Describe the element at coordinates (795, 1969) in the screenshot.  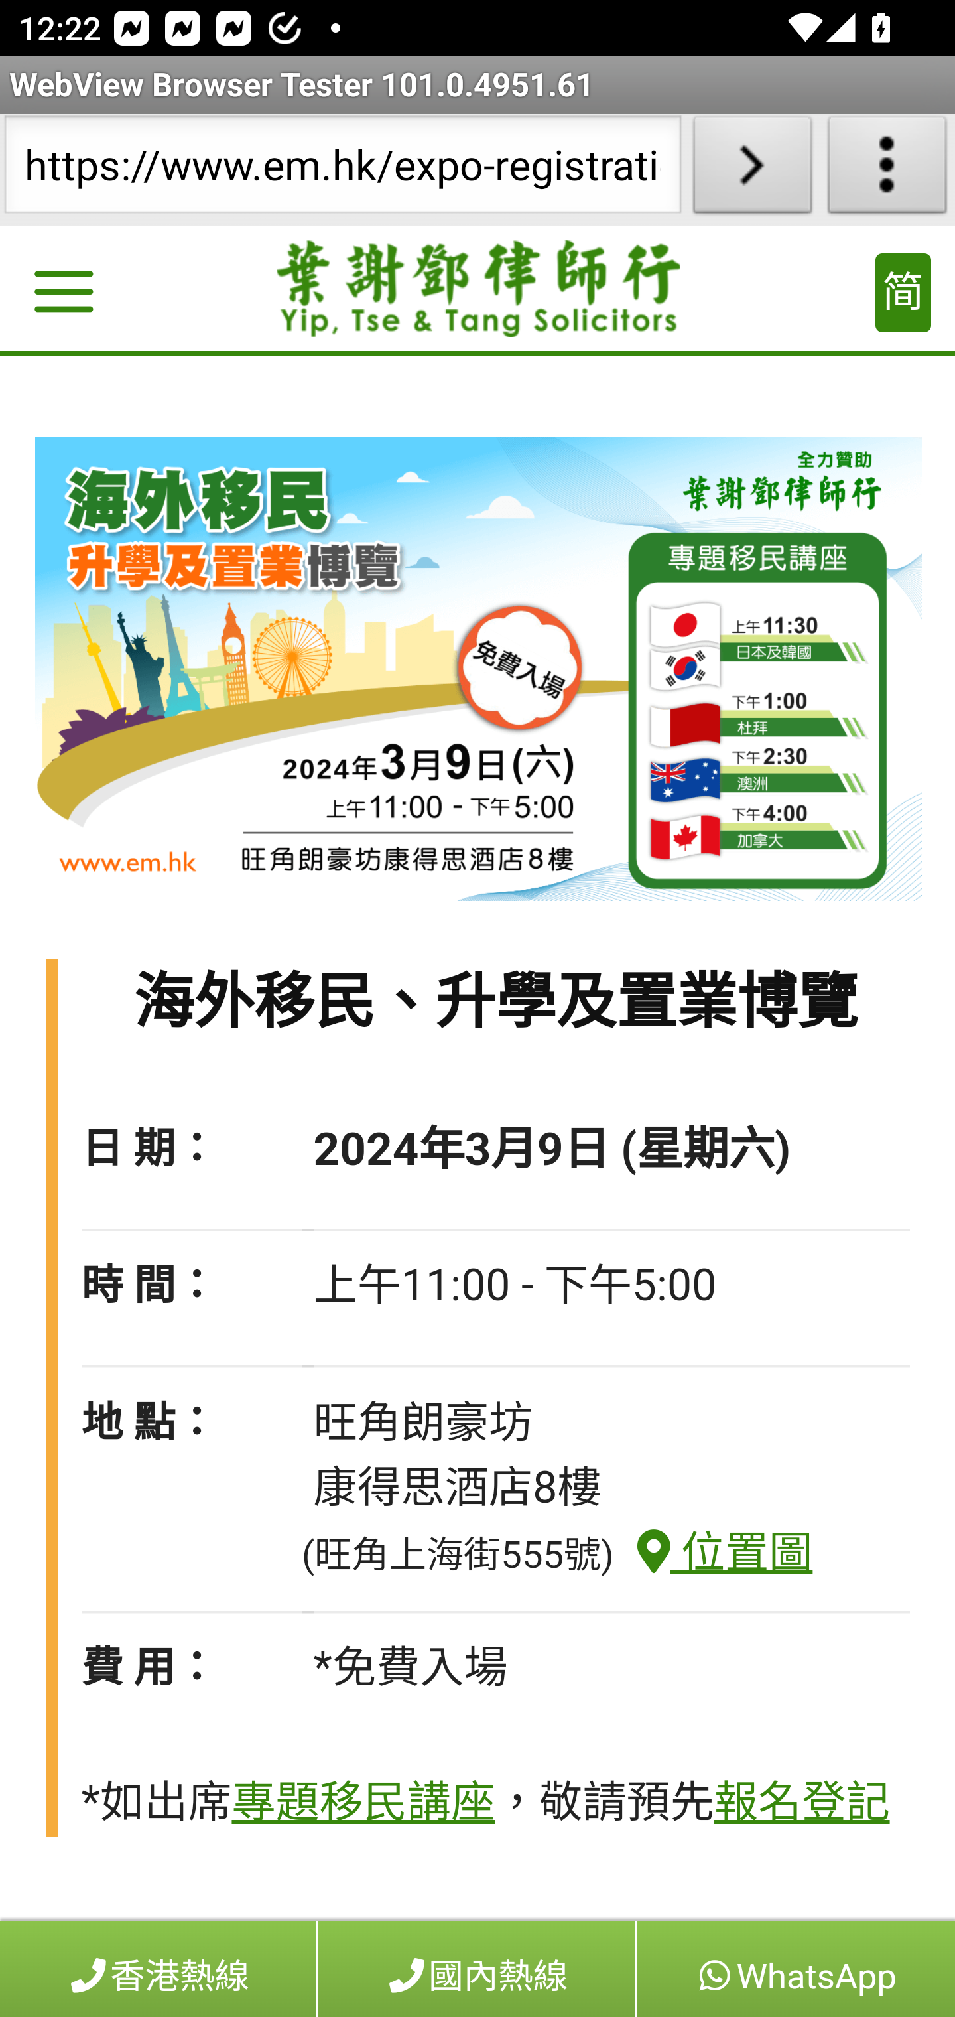
I see `WhatsApp` at that location.